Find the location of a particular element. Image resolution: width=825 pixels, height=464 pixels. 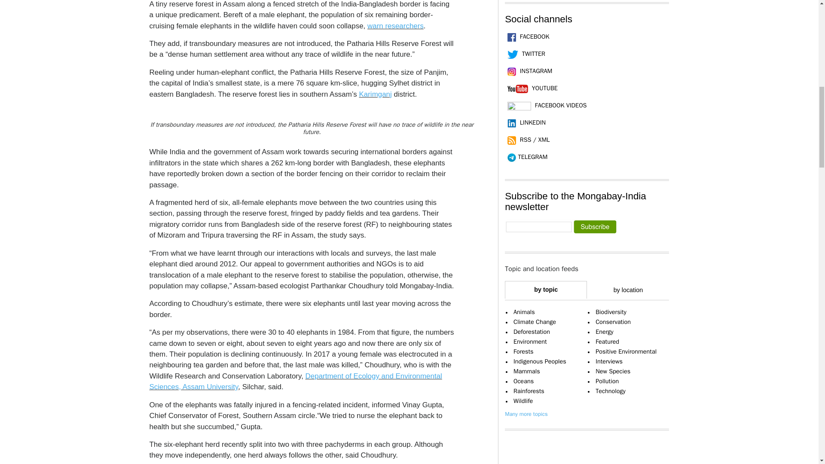

Karimganj is located at coordinates (376, 94).